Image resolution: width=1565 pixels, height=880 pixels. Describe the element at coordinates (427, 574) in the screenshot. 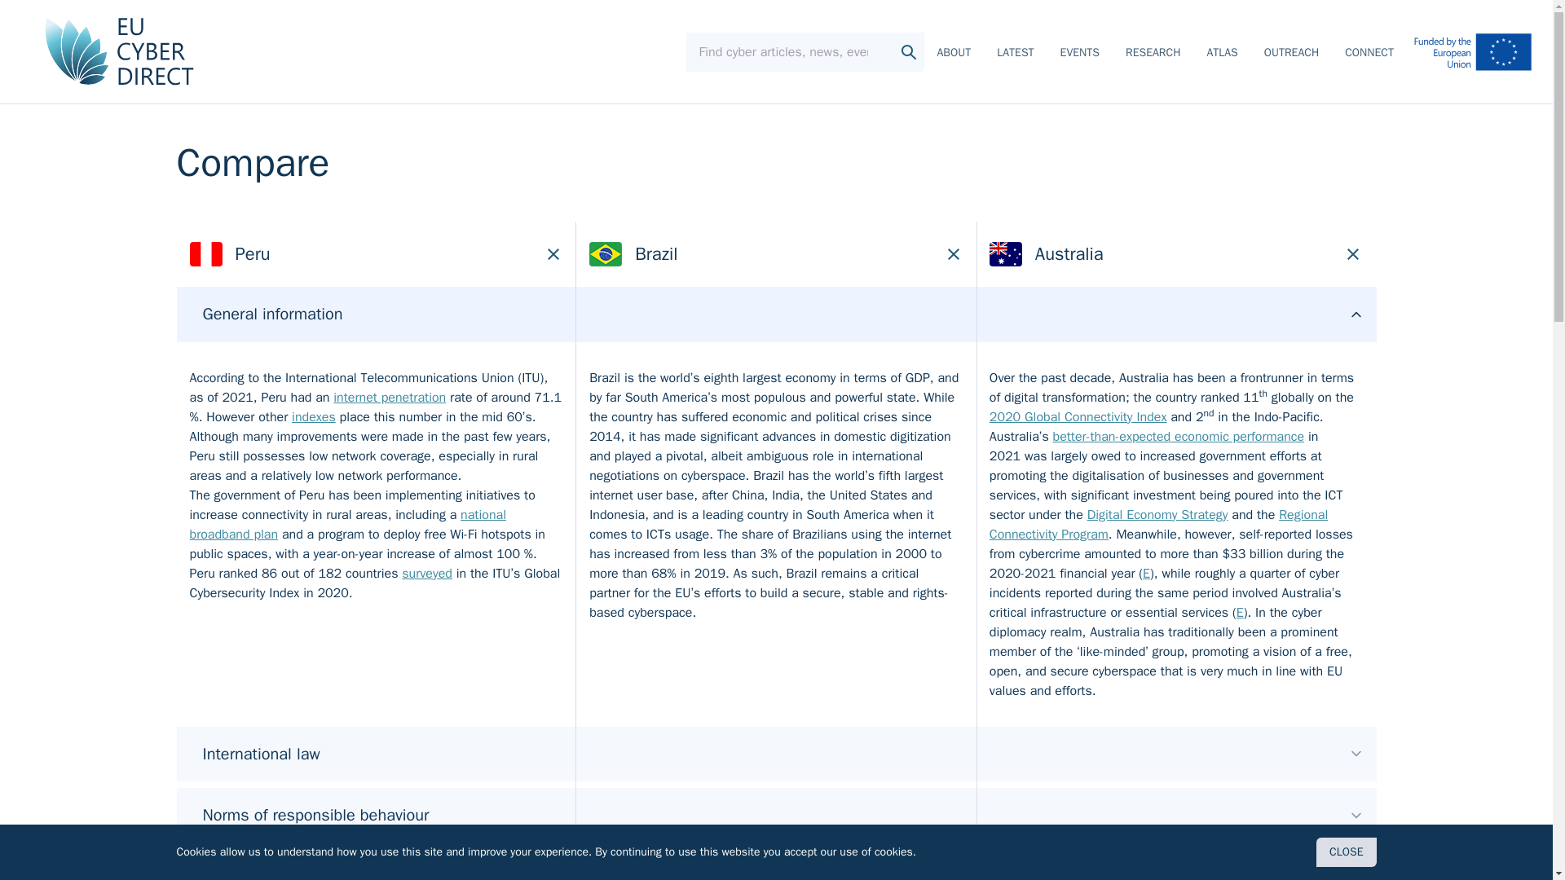

I see `surveyed` at that location.